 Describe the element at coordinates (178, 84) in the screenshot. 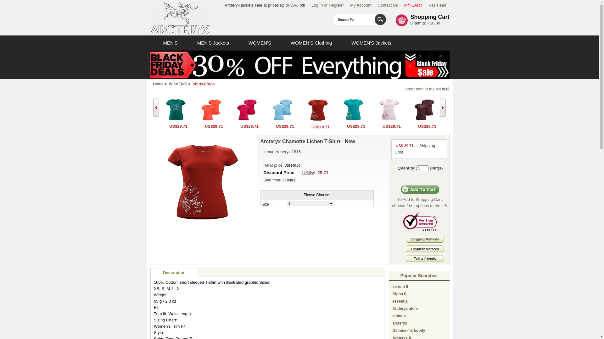

I see `WOMEN'S` at that location.